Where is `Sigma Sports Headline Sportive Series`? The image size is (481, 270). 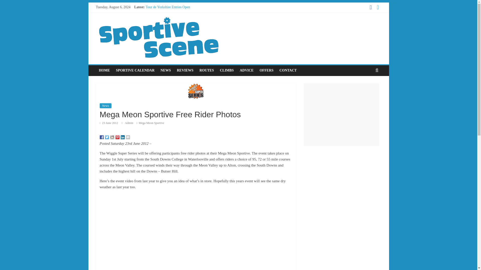
Sigma Sports Headline Sportive Series is located at coordinates (173, 12).